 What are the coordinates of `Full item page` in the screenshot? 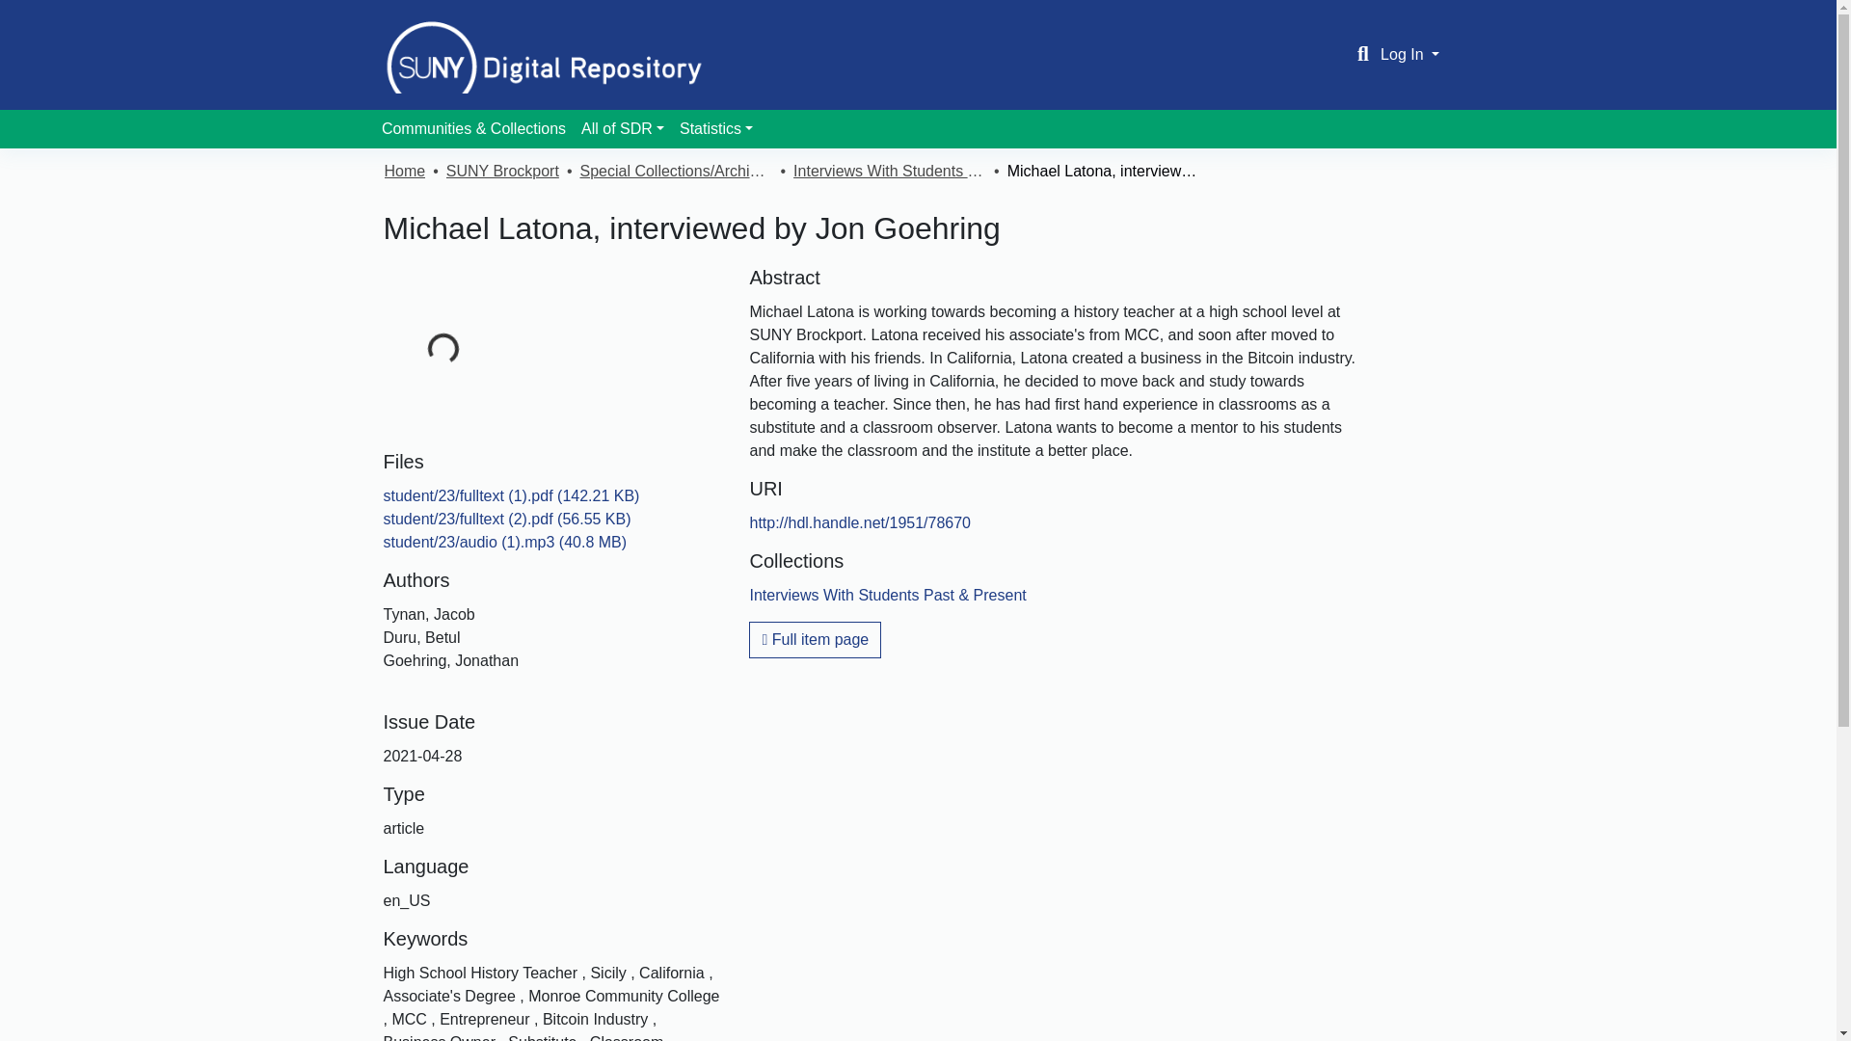 It's located at (815, 639).